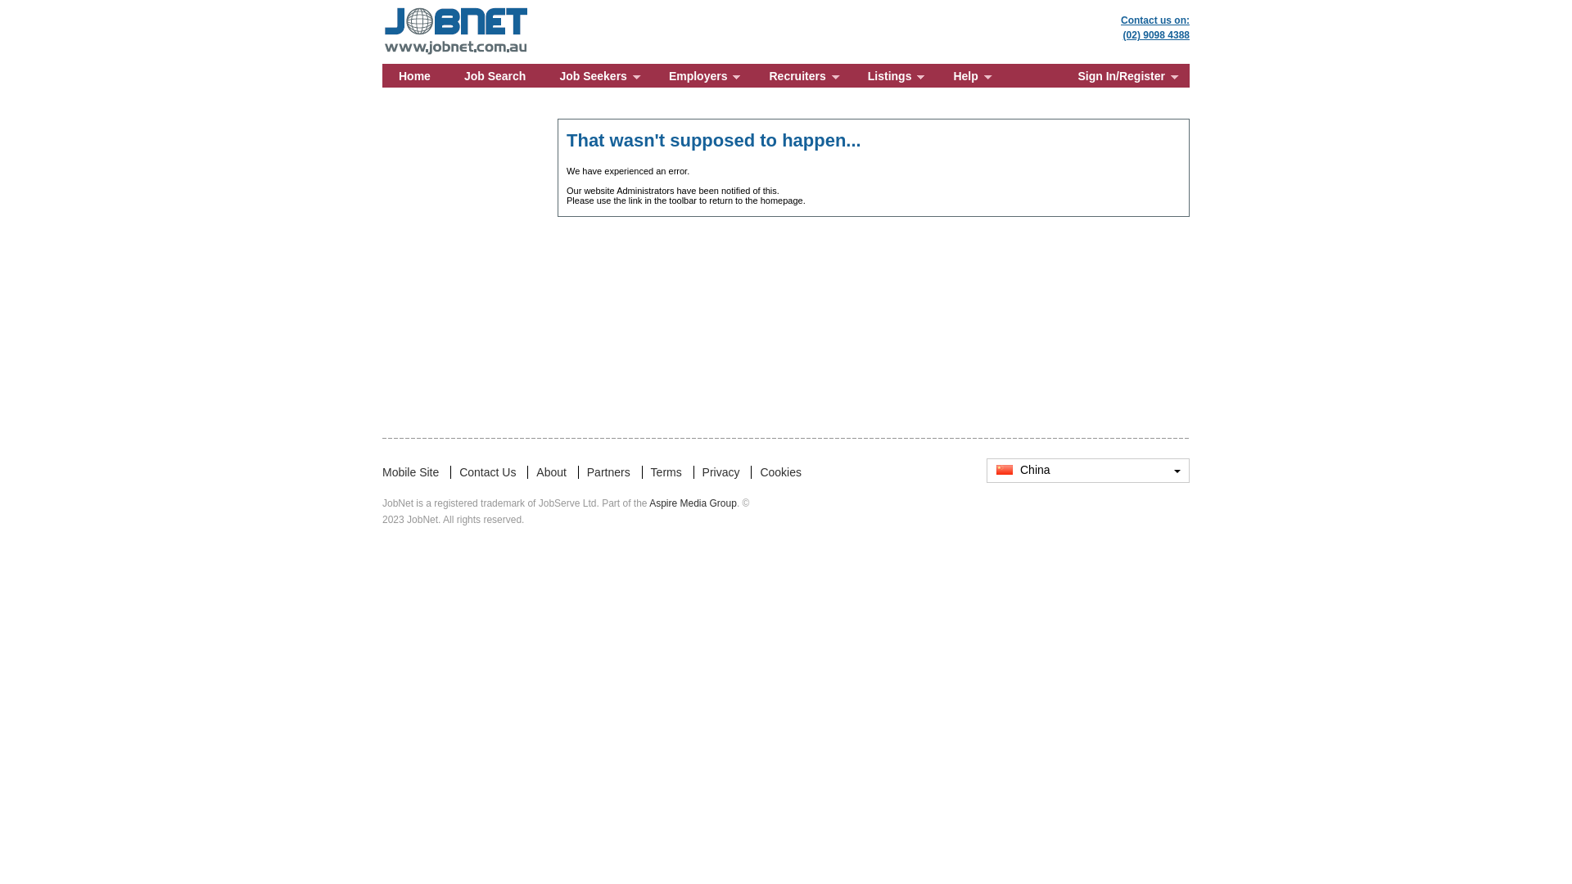 This screenshot has width=1572, height=884. Describe the element at coordinates (702, 75) in the screenshot. I see `Employers` at that location.